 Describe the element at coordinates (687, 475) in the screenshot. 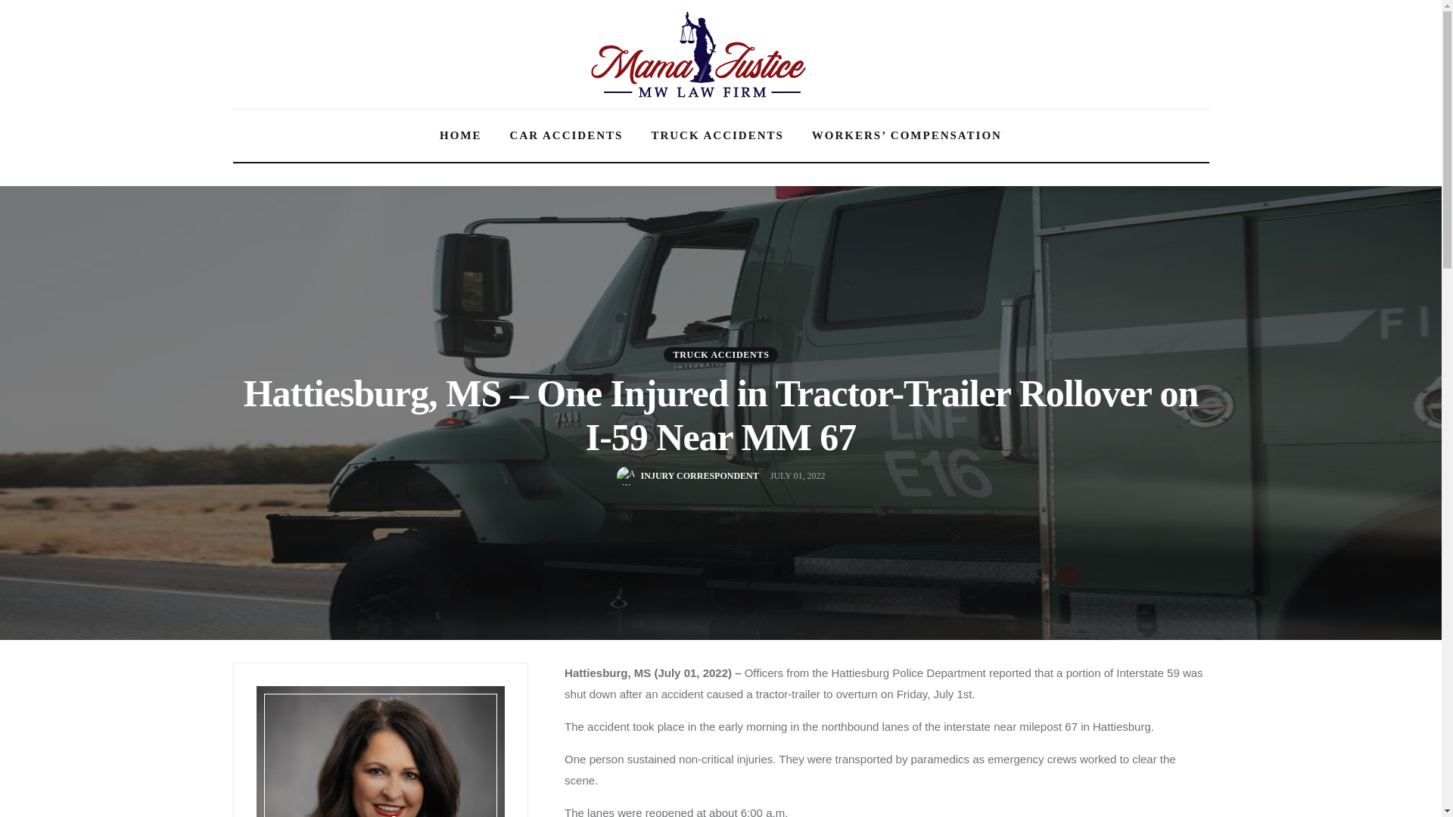

I see `INJURY CORRESPONDENT` at that location.